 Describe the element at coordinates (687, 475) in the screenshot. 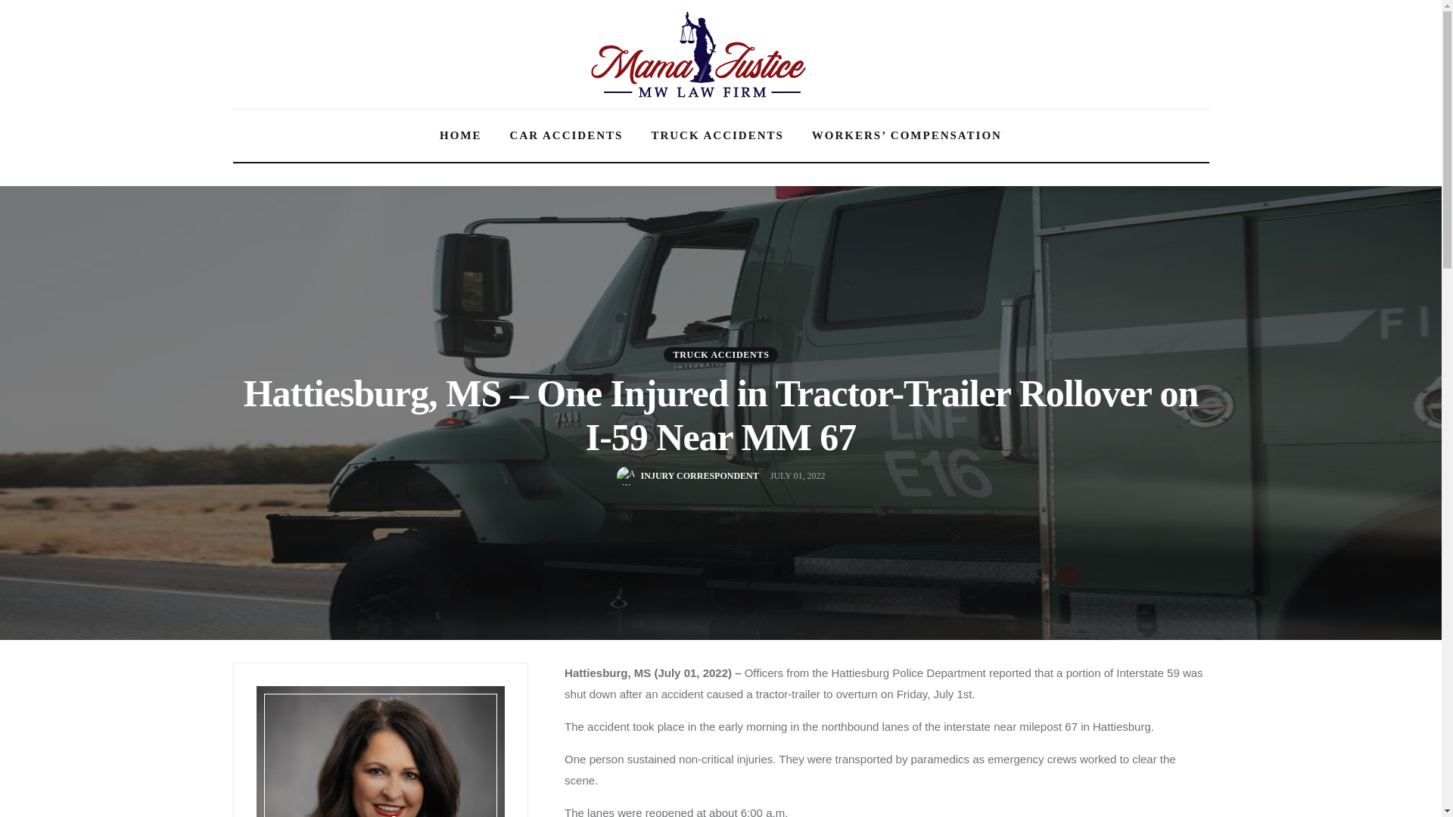

I see `INJURY CORRESPONDENT` at that location.